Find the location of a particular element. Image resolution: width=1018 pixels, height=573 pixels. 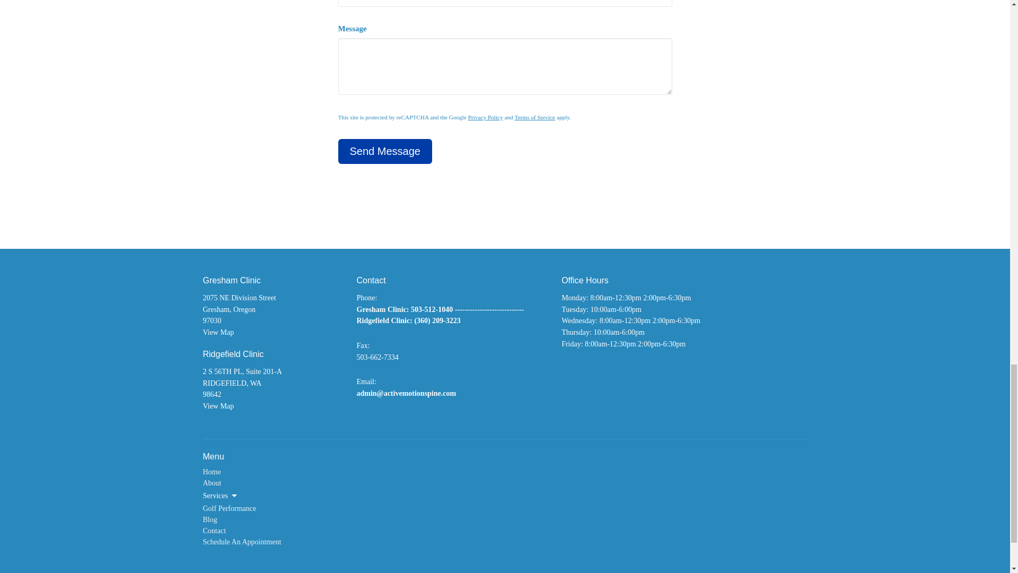

Services is located at coordinates (221, 496).